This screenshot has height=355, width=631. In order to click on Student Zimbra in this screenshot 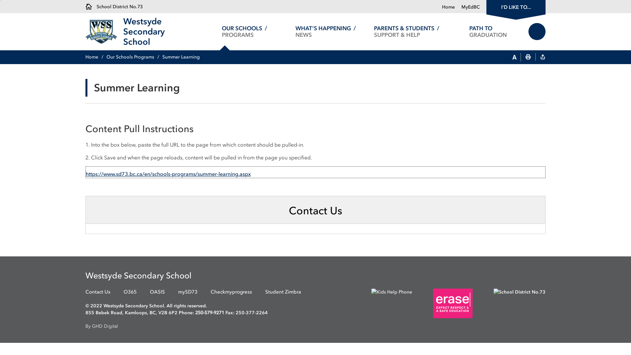, I will do `click(283, 292)`.